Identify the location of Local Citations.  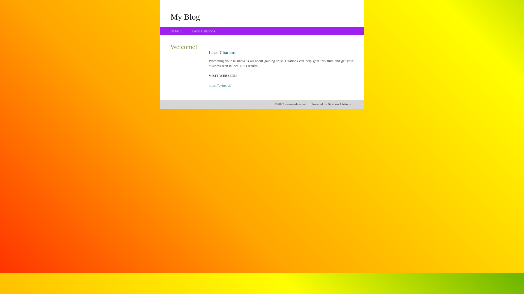
(203, 31).